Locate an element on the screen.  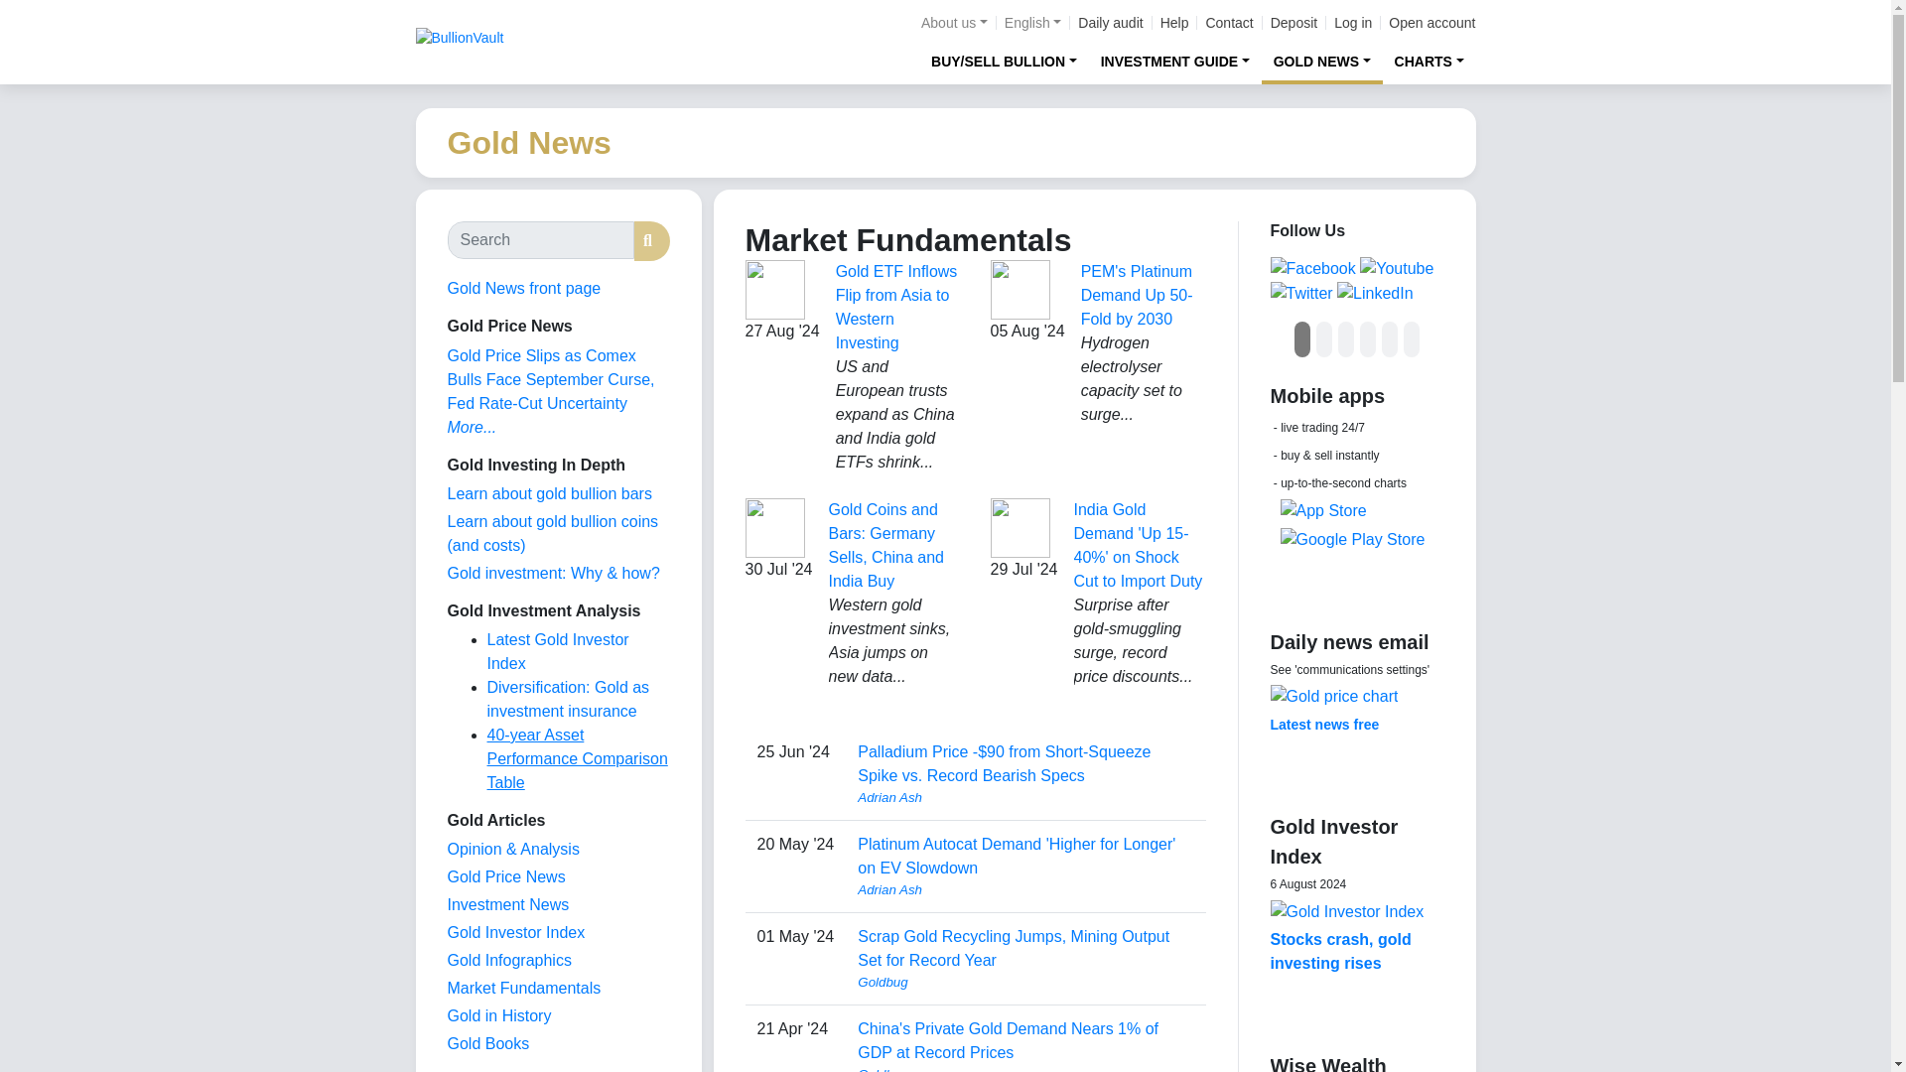
Deposit is located at coordinates (1293, 23).